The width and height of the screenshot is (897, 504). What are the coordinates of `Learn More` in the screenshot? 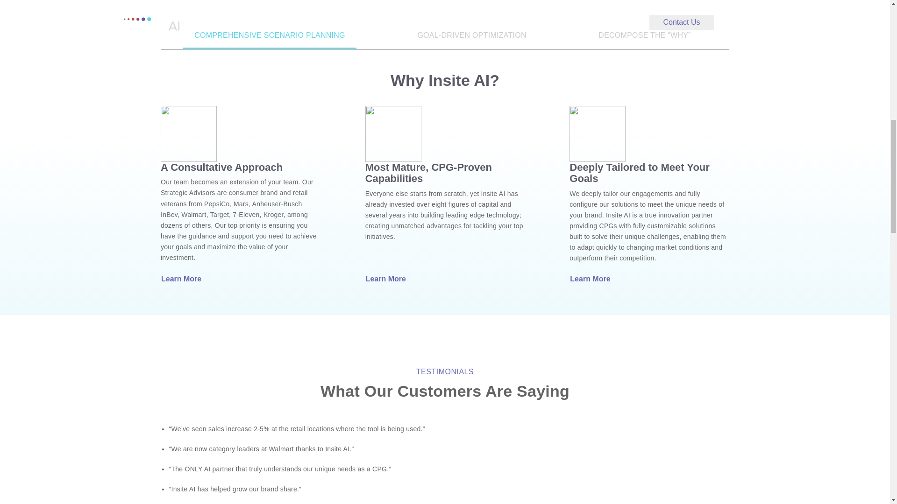 It's located at (592, 279).